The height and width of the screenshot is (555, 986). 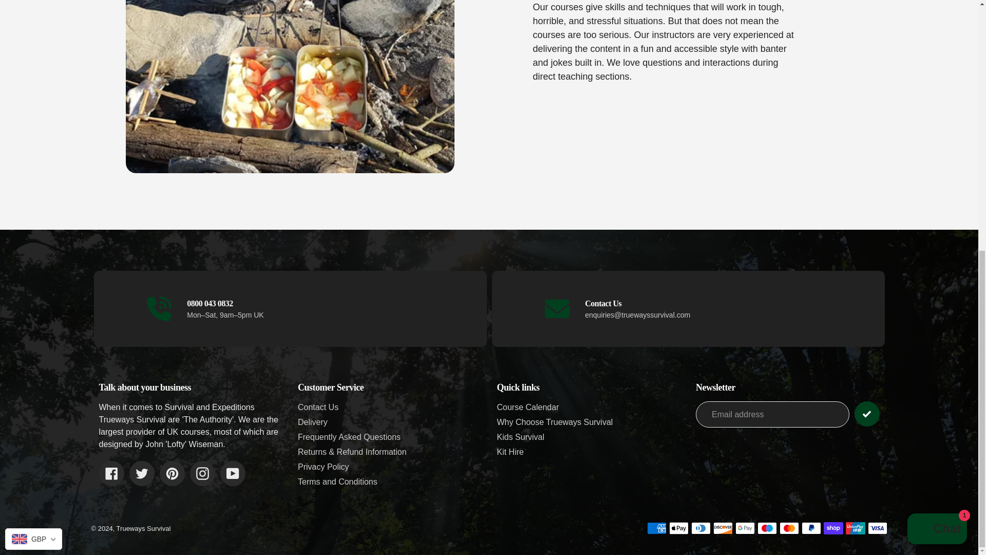 What do you see at coordinates (937, 75) in the screenshot?
I see `Shopify online store chat` at bounding box center [937, 75].